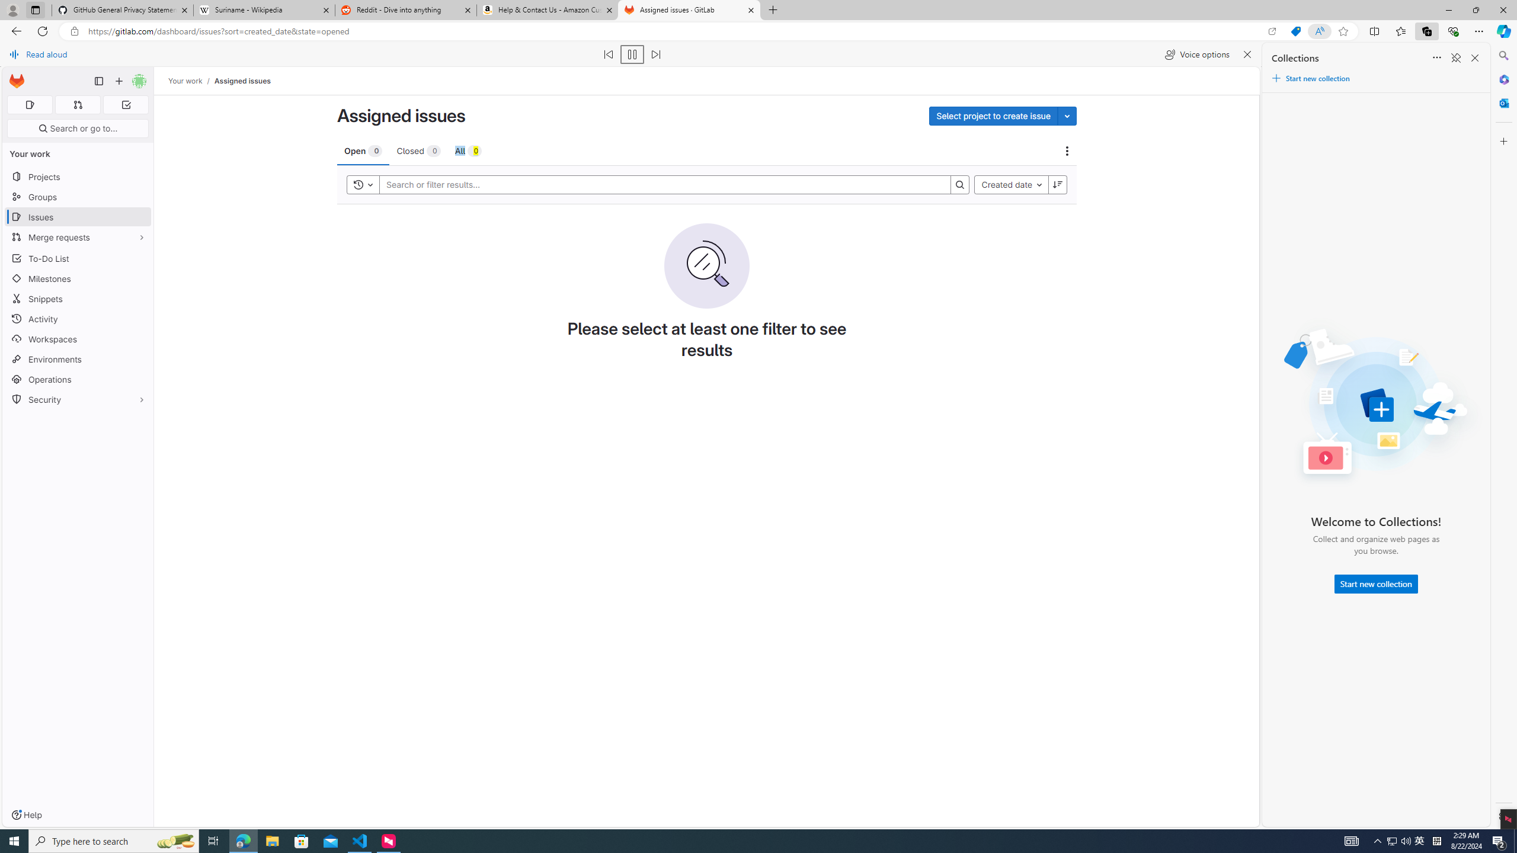 This screenshot has height=853, width=1517. I want to click on Created date, so click(1011, 185).